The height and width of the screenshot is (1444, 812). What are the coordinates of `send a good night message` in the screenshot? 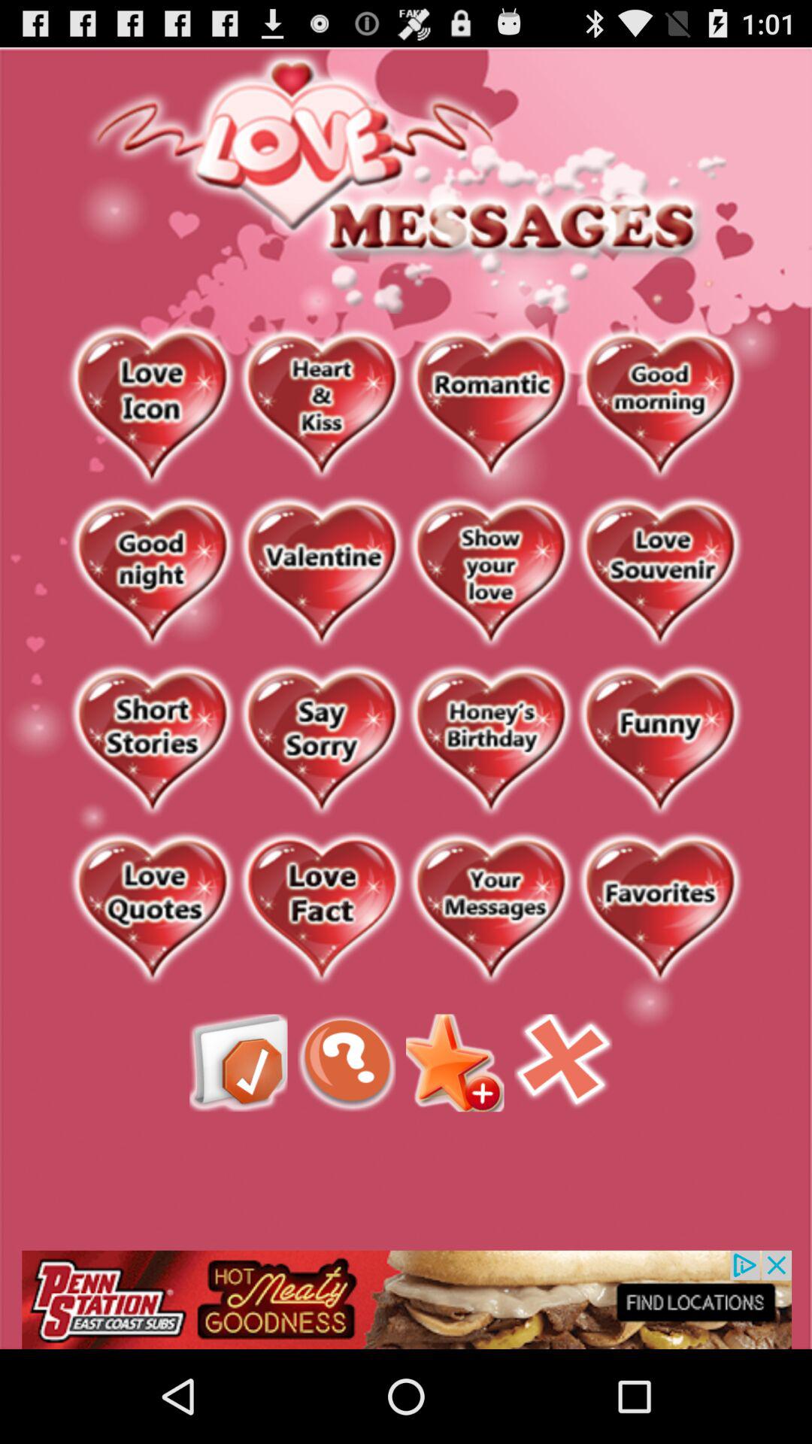 It's located at (152, 573).